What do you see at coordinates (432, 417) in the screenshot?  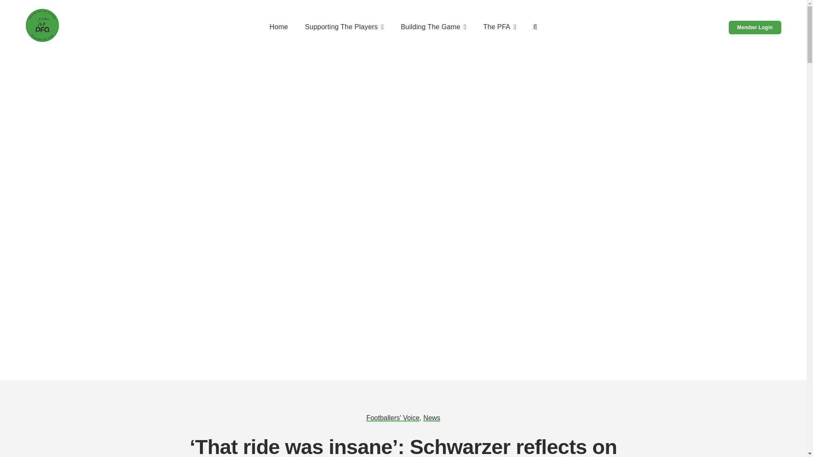 I see `News` at bounding box center [432, 417].